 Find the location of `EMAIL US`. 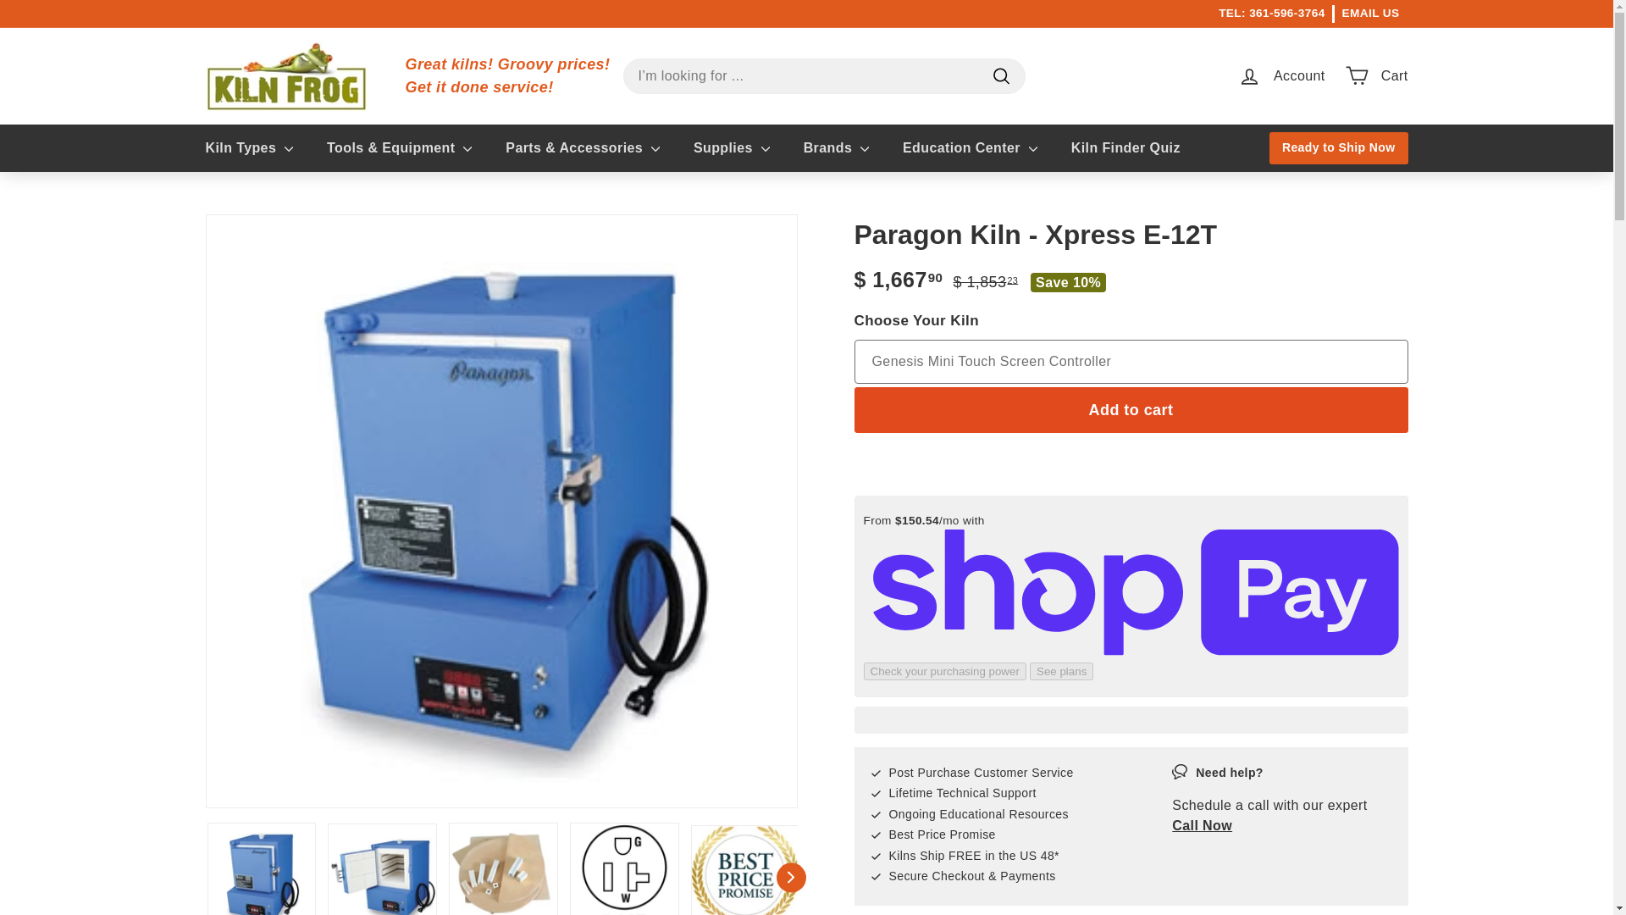

EMAIL US is located at coordinates (1371, 14).